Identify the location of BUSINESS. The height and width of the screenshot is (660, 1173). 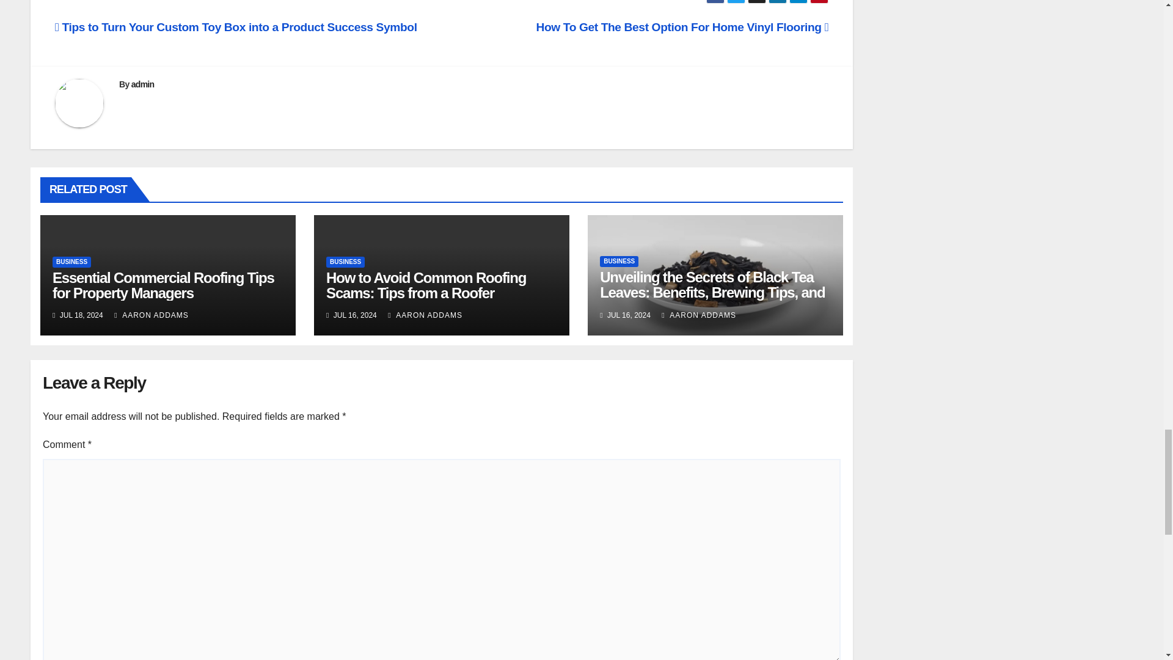
(72, 262).